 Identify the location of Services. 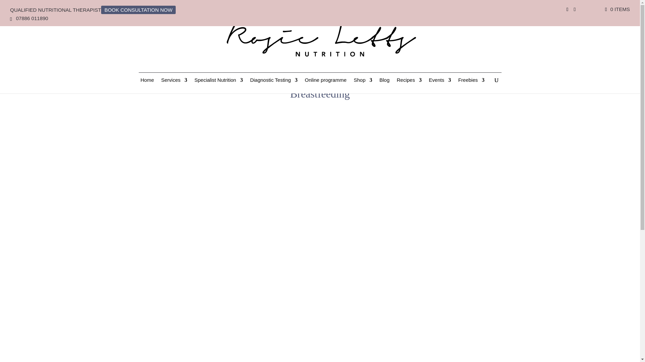
(174, 85).